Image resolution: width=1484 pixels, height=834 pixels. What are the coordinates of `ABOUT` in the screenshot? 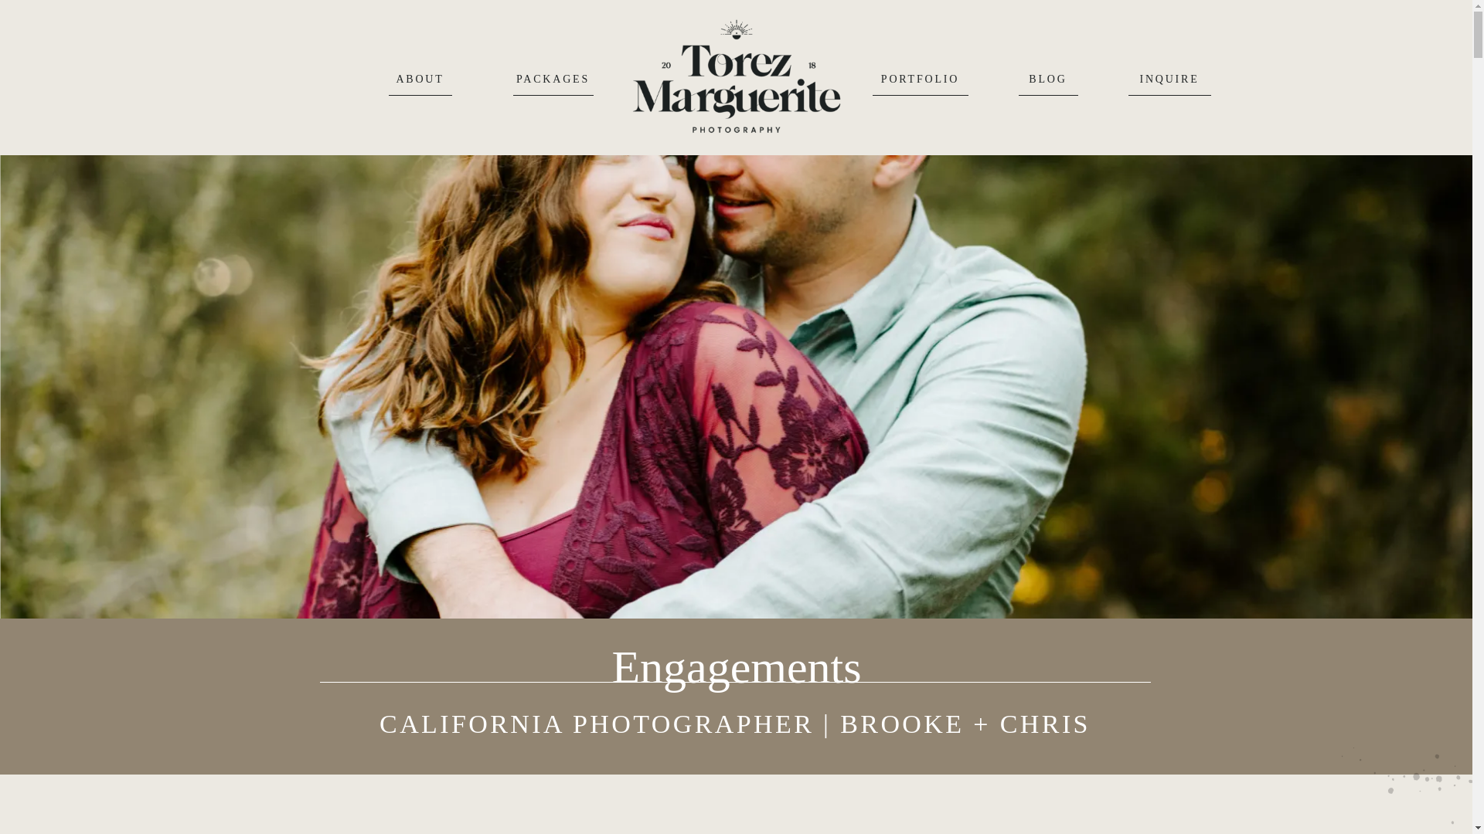 It's located at (419, 79).